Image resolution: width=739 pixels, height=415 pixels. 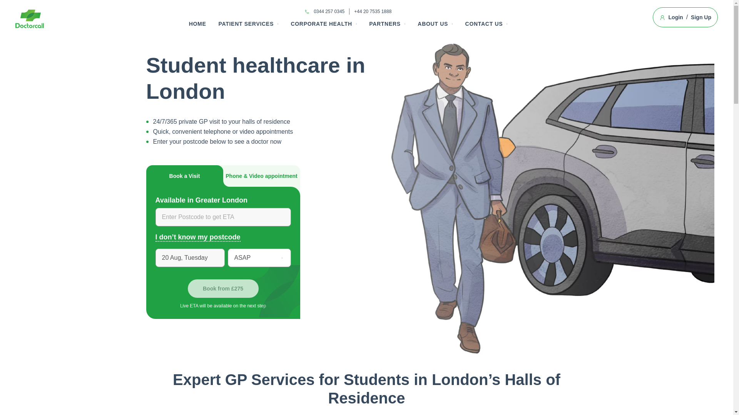 I want to click on 0344 257 0345, so click(x=329, y=12).